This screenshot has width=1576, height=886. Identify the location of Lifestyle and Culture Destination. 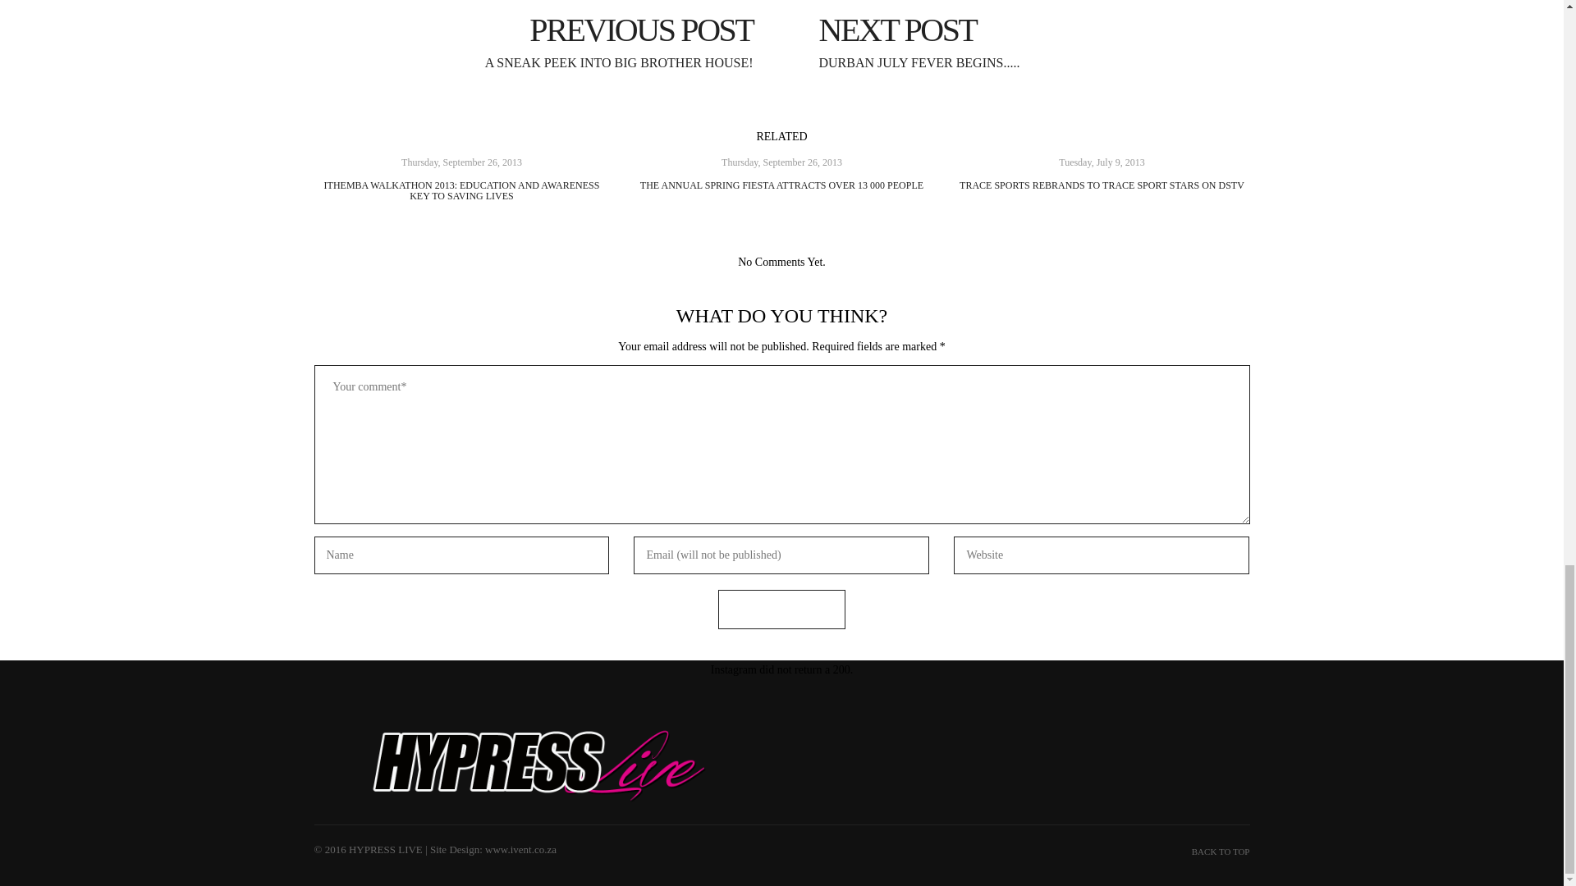
(1220, 852).